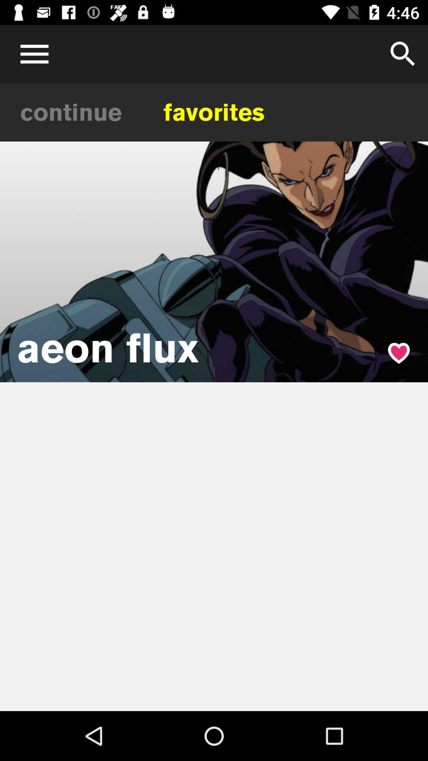  Describe the element at coordinates (32, 54) in the screenshot. I see `open menu` at that location.